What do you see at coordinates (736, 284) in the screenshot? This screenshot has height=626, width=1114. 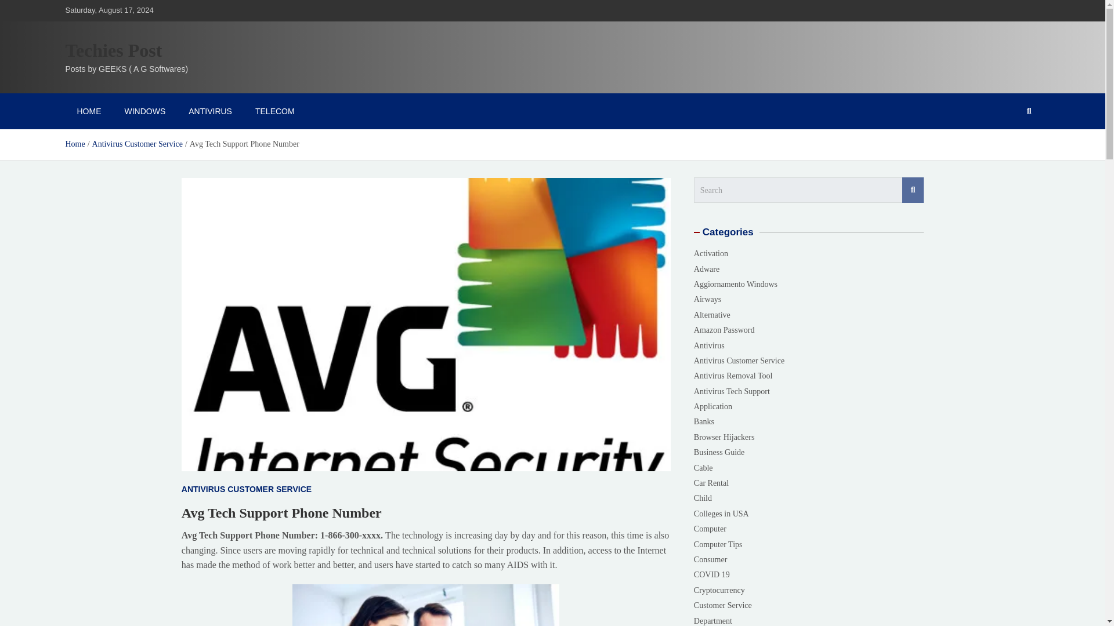 I see `Aggiornamento Windows` at bounding box center [736, 284].